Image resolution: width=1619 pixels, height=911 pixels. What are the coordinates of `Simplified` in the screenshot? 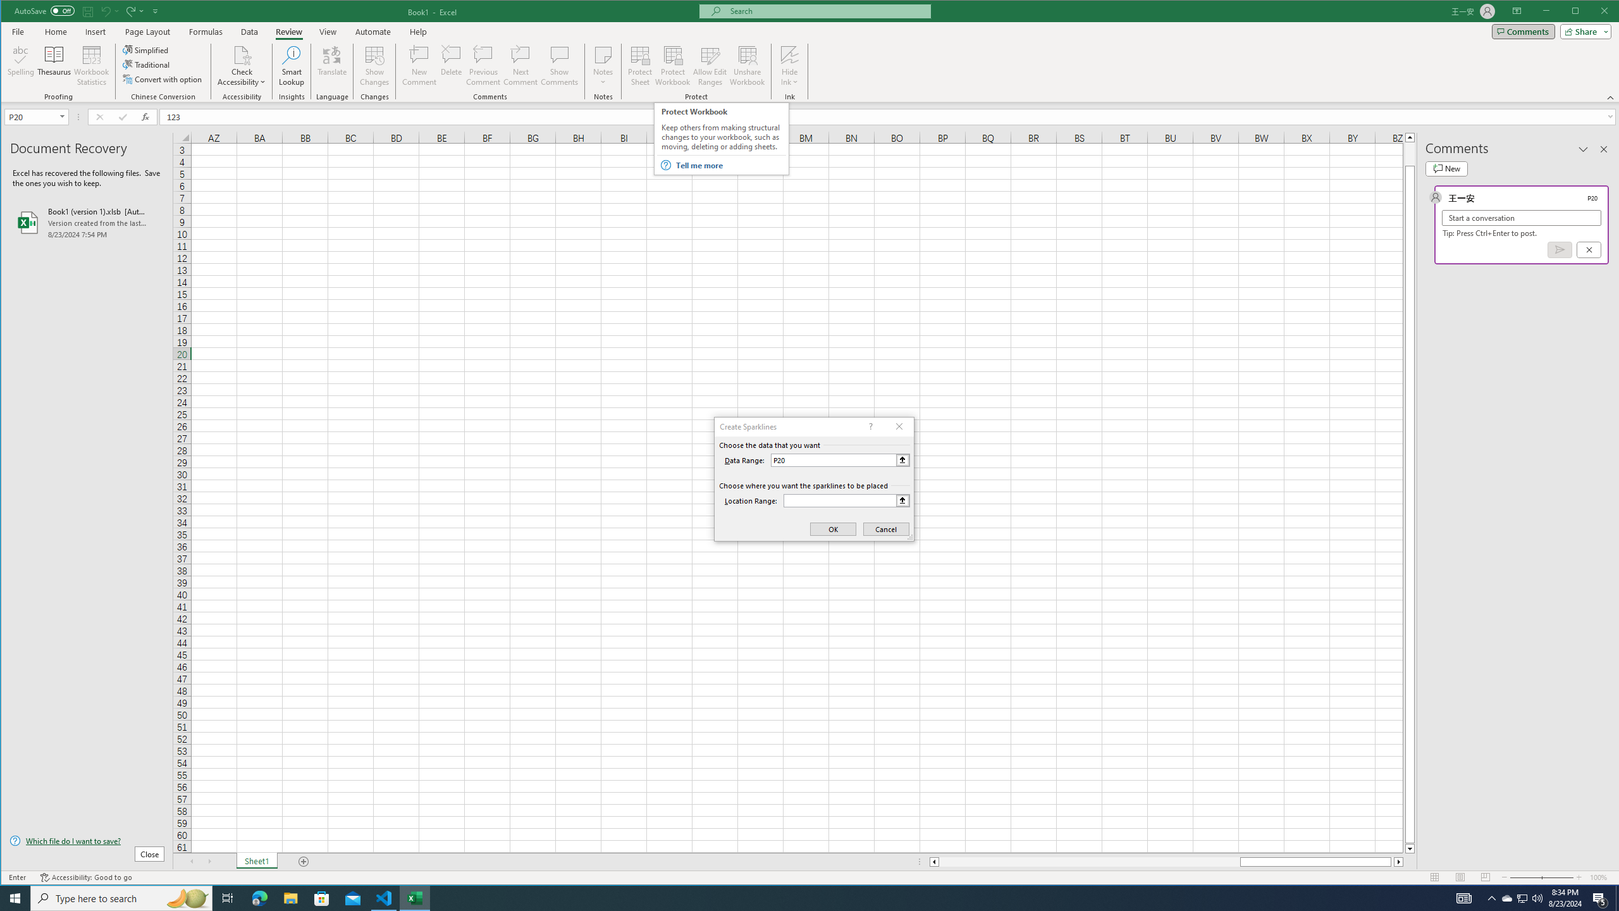 It's located at (147, 49).